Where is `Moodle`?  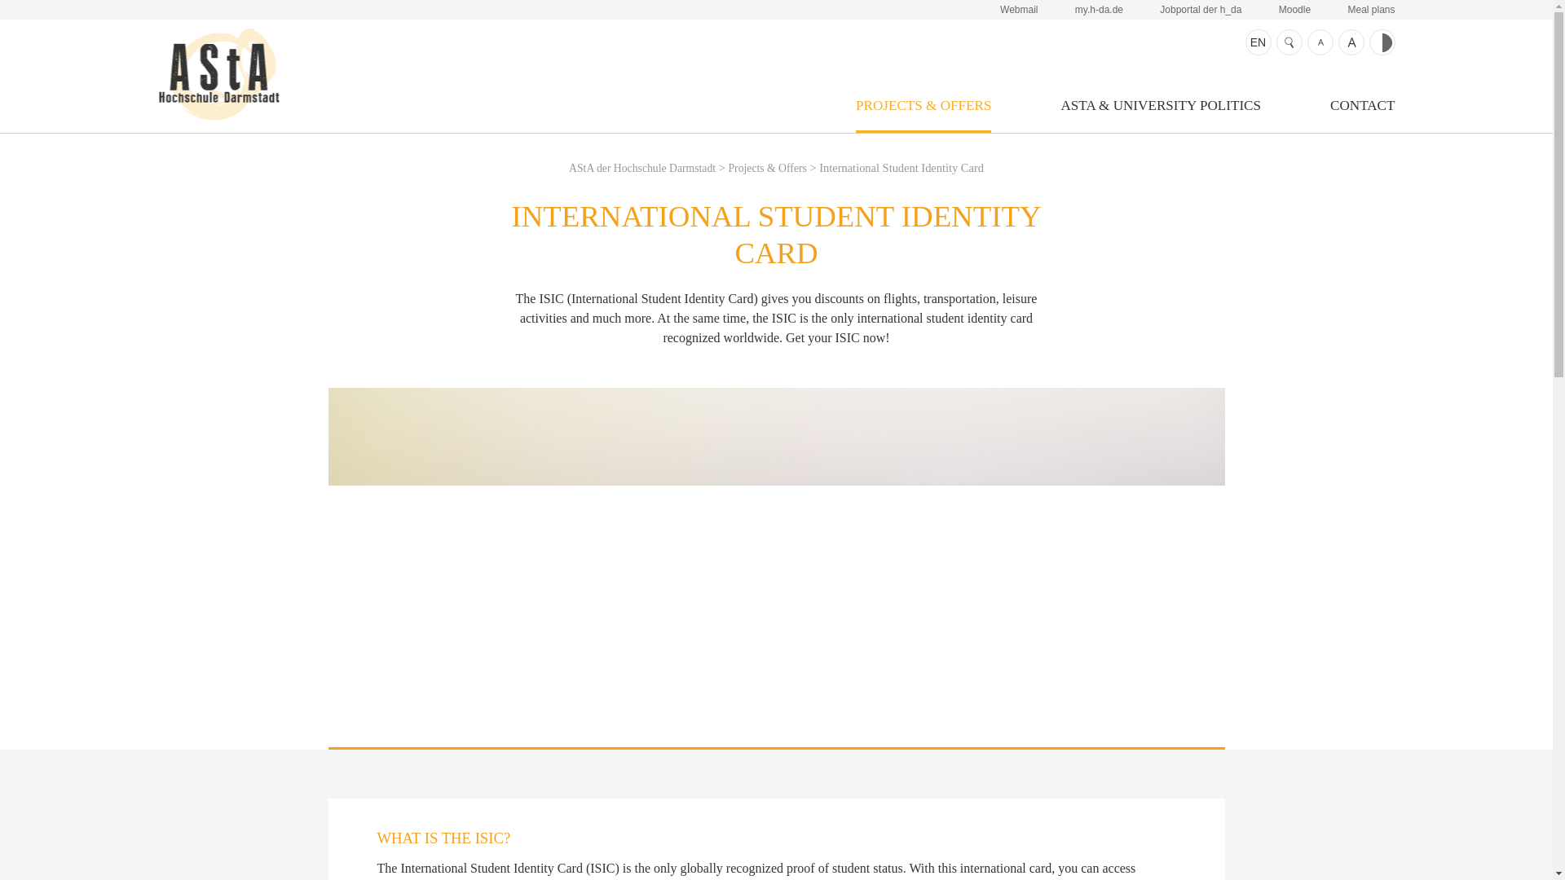 Moodle is located at coordinates (1294, 10).